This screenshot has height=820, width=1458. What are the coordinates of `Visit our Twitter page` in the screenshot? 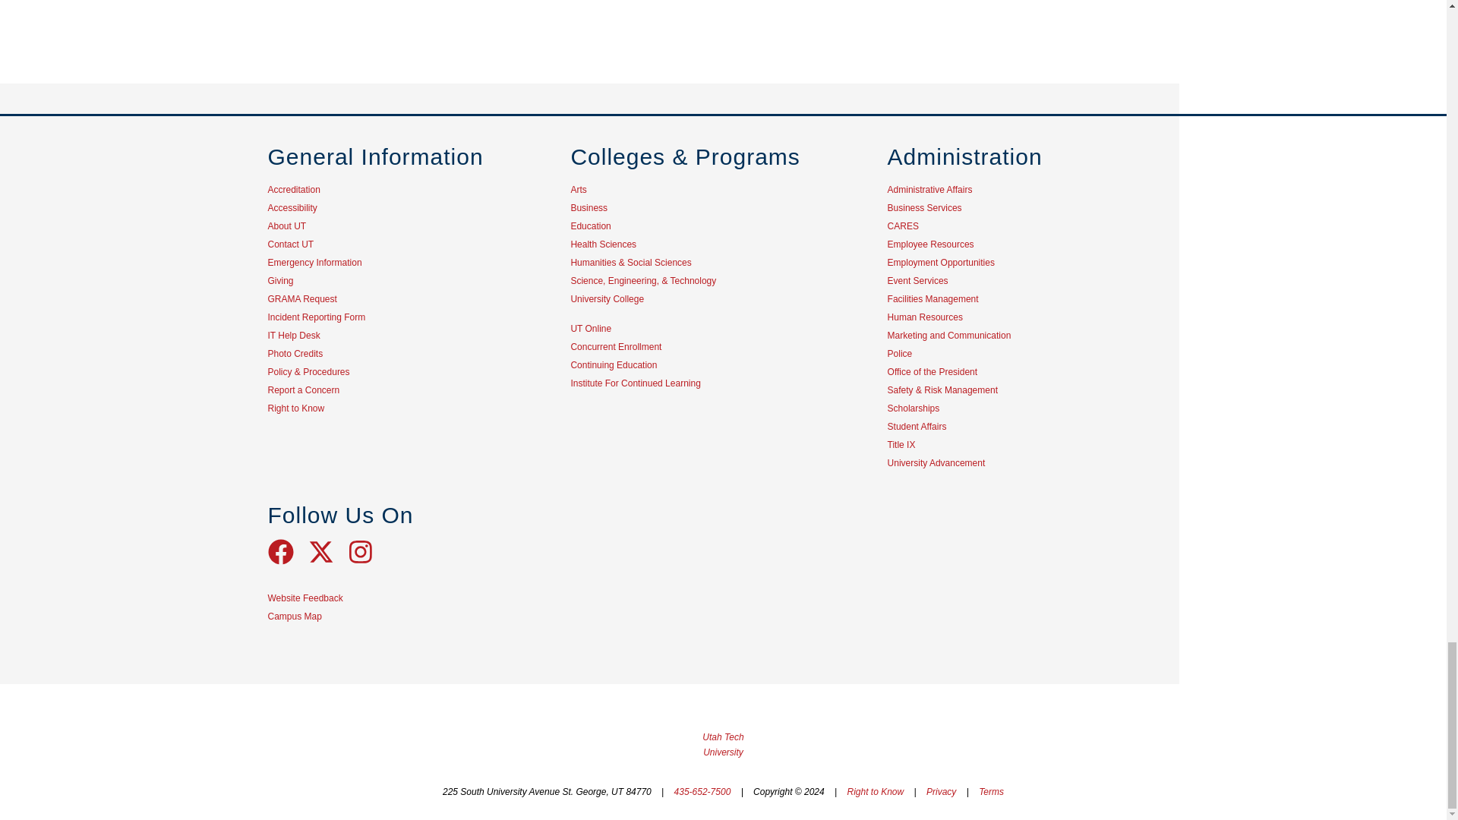 It's located at (328, 560).